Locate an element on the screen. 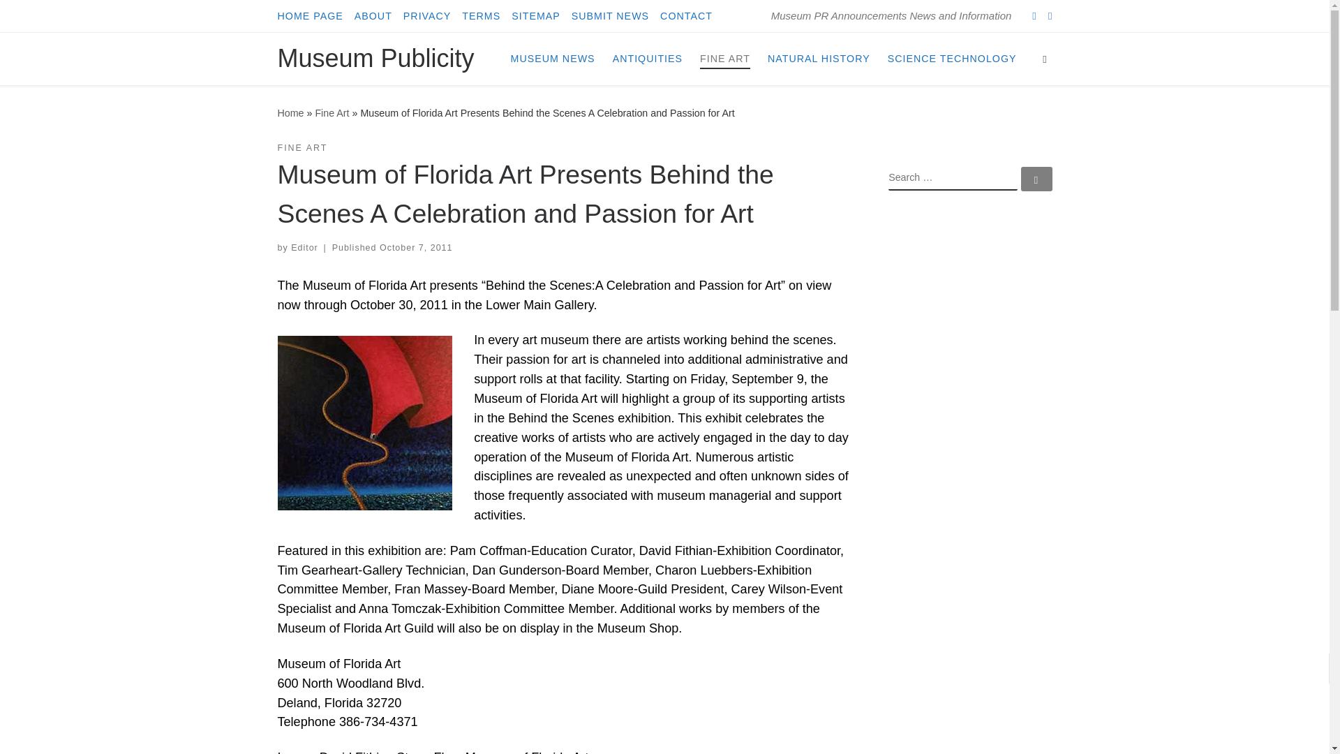  FINE ART is located at coordinates (303, 148).